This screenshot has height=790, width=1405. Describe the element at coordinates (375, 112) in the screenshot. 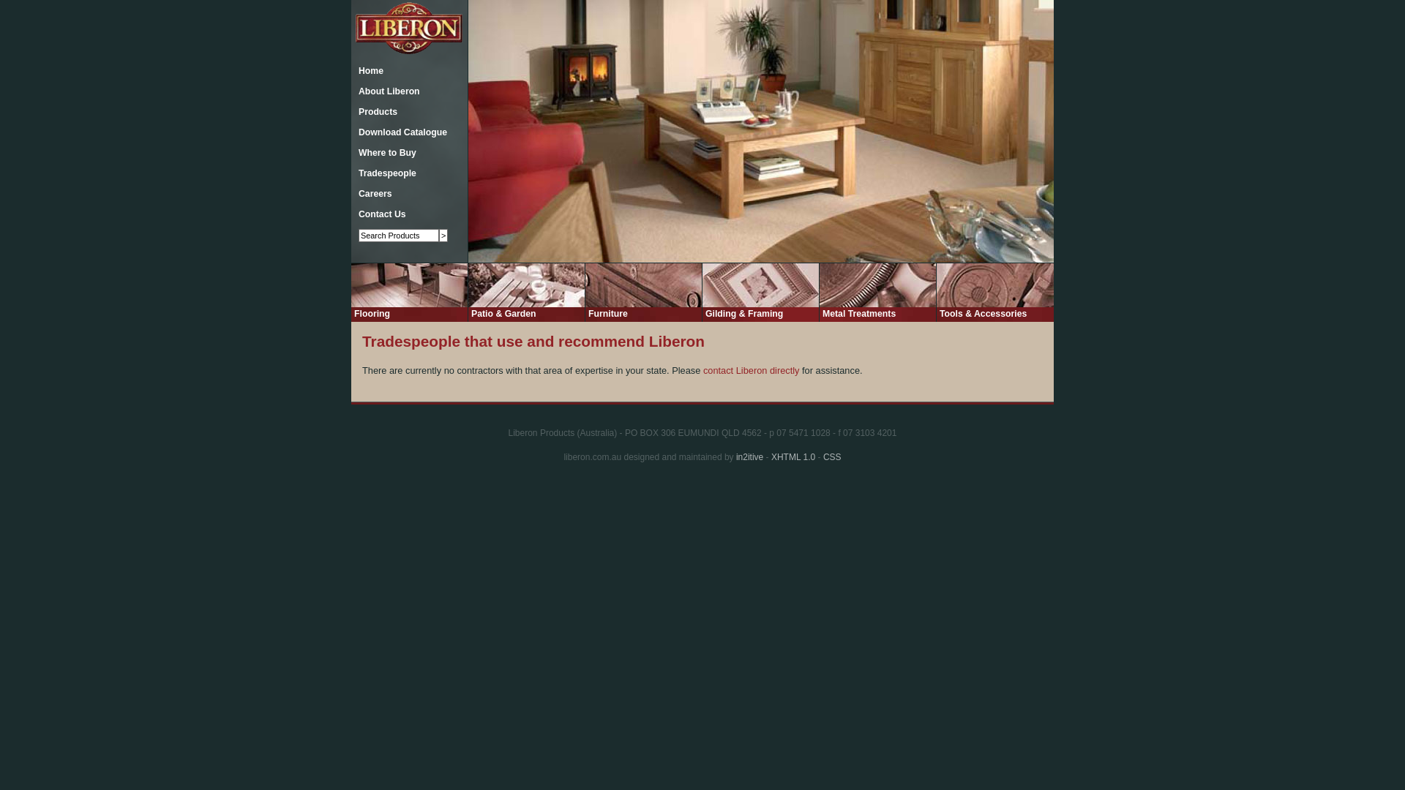

I see `Products` at that location.